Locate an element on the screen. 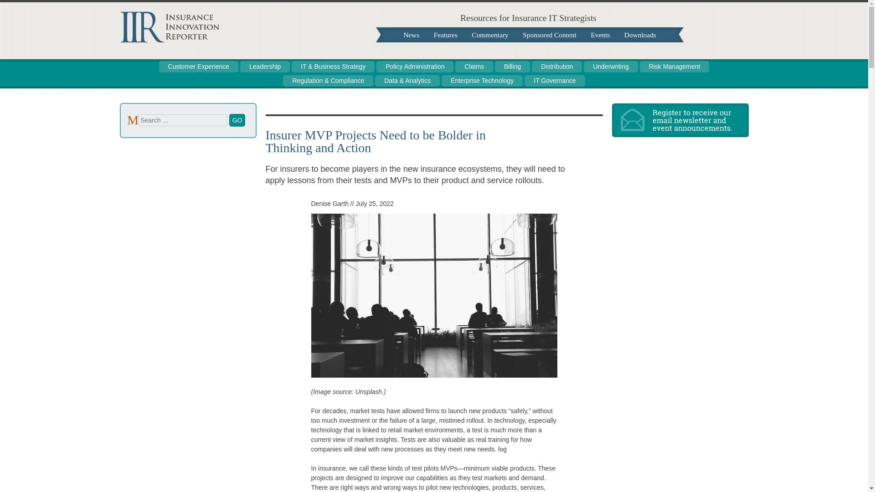 This screenshot has height=492, width=875. Go is located at coordinates (237, 120).